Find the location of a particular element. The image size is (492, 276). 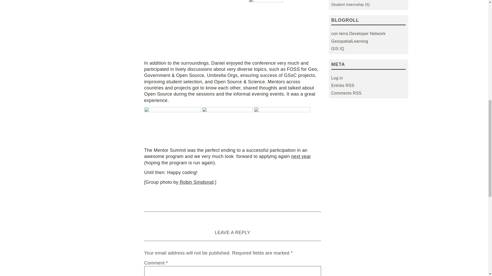

GSoC-MentorSummit-2012-52N-005 is located at coordinates (282, 124).